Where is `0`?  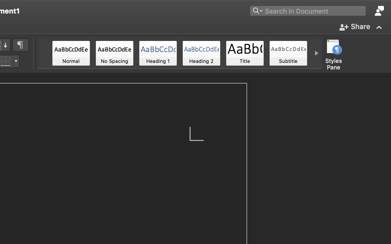 0 is located at coordinates (71, 53).